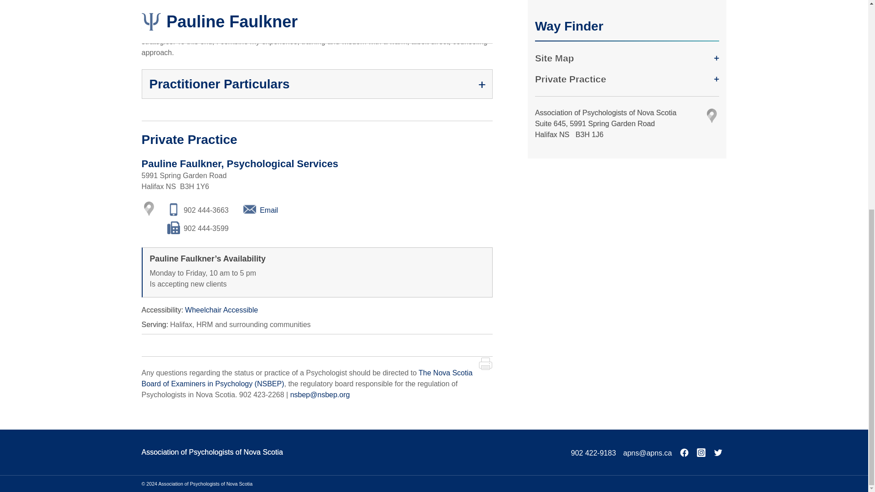 Image resolution: width=875 pixels, height=492 pixels. I want to click on View private practice location on Google Maps, so click(148, 209).